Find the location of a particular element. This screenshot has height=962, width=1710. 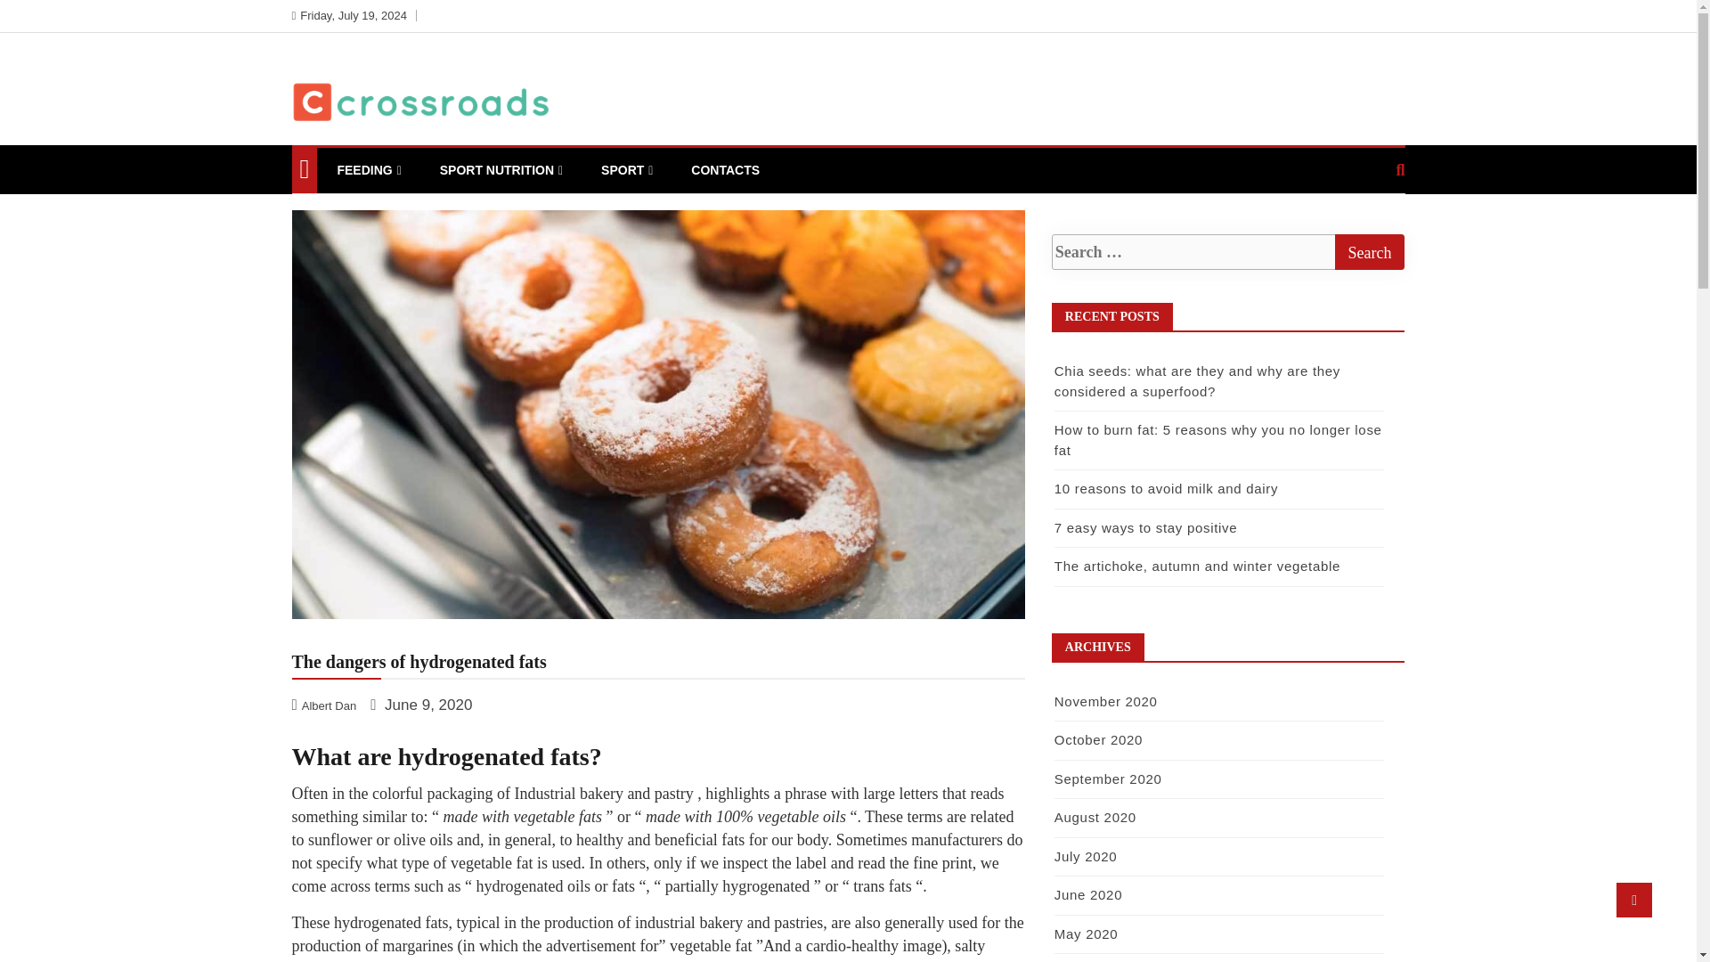

September 2020 is located at coordinates (1108, 779).